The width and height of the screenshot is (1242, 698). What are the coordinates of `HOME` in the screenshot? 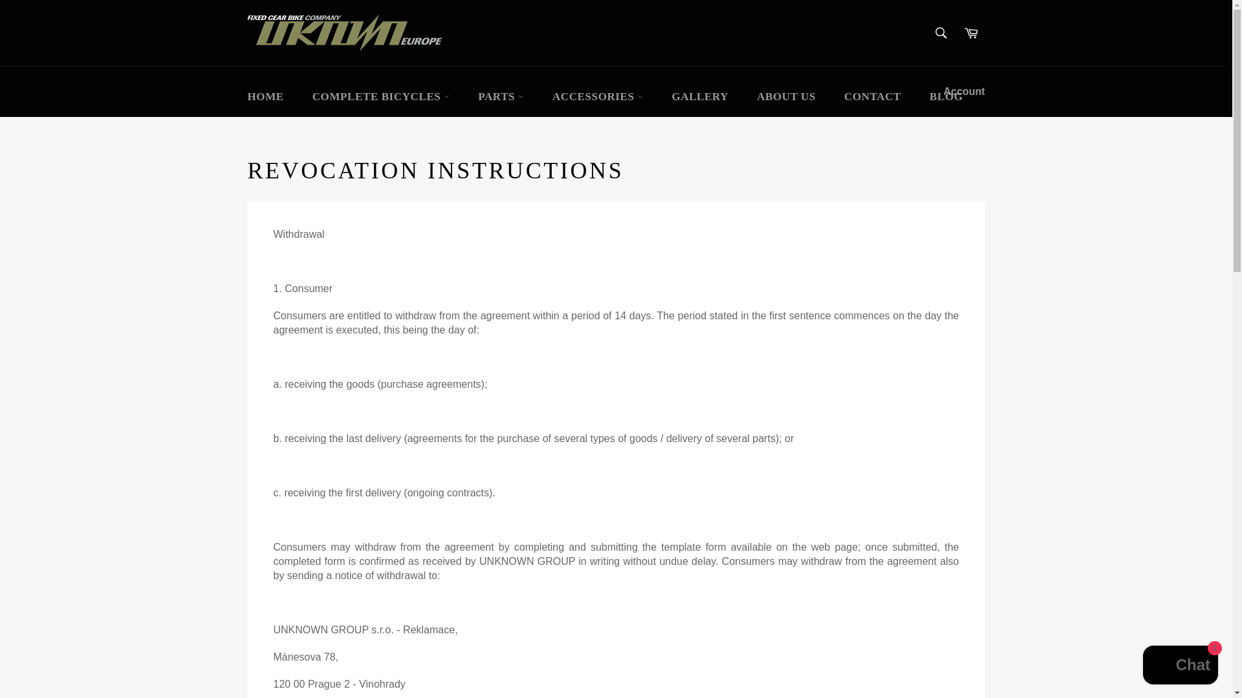 It's located at (265, 96).